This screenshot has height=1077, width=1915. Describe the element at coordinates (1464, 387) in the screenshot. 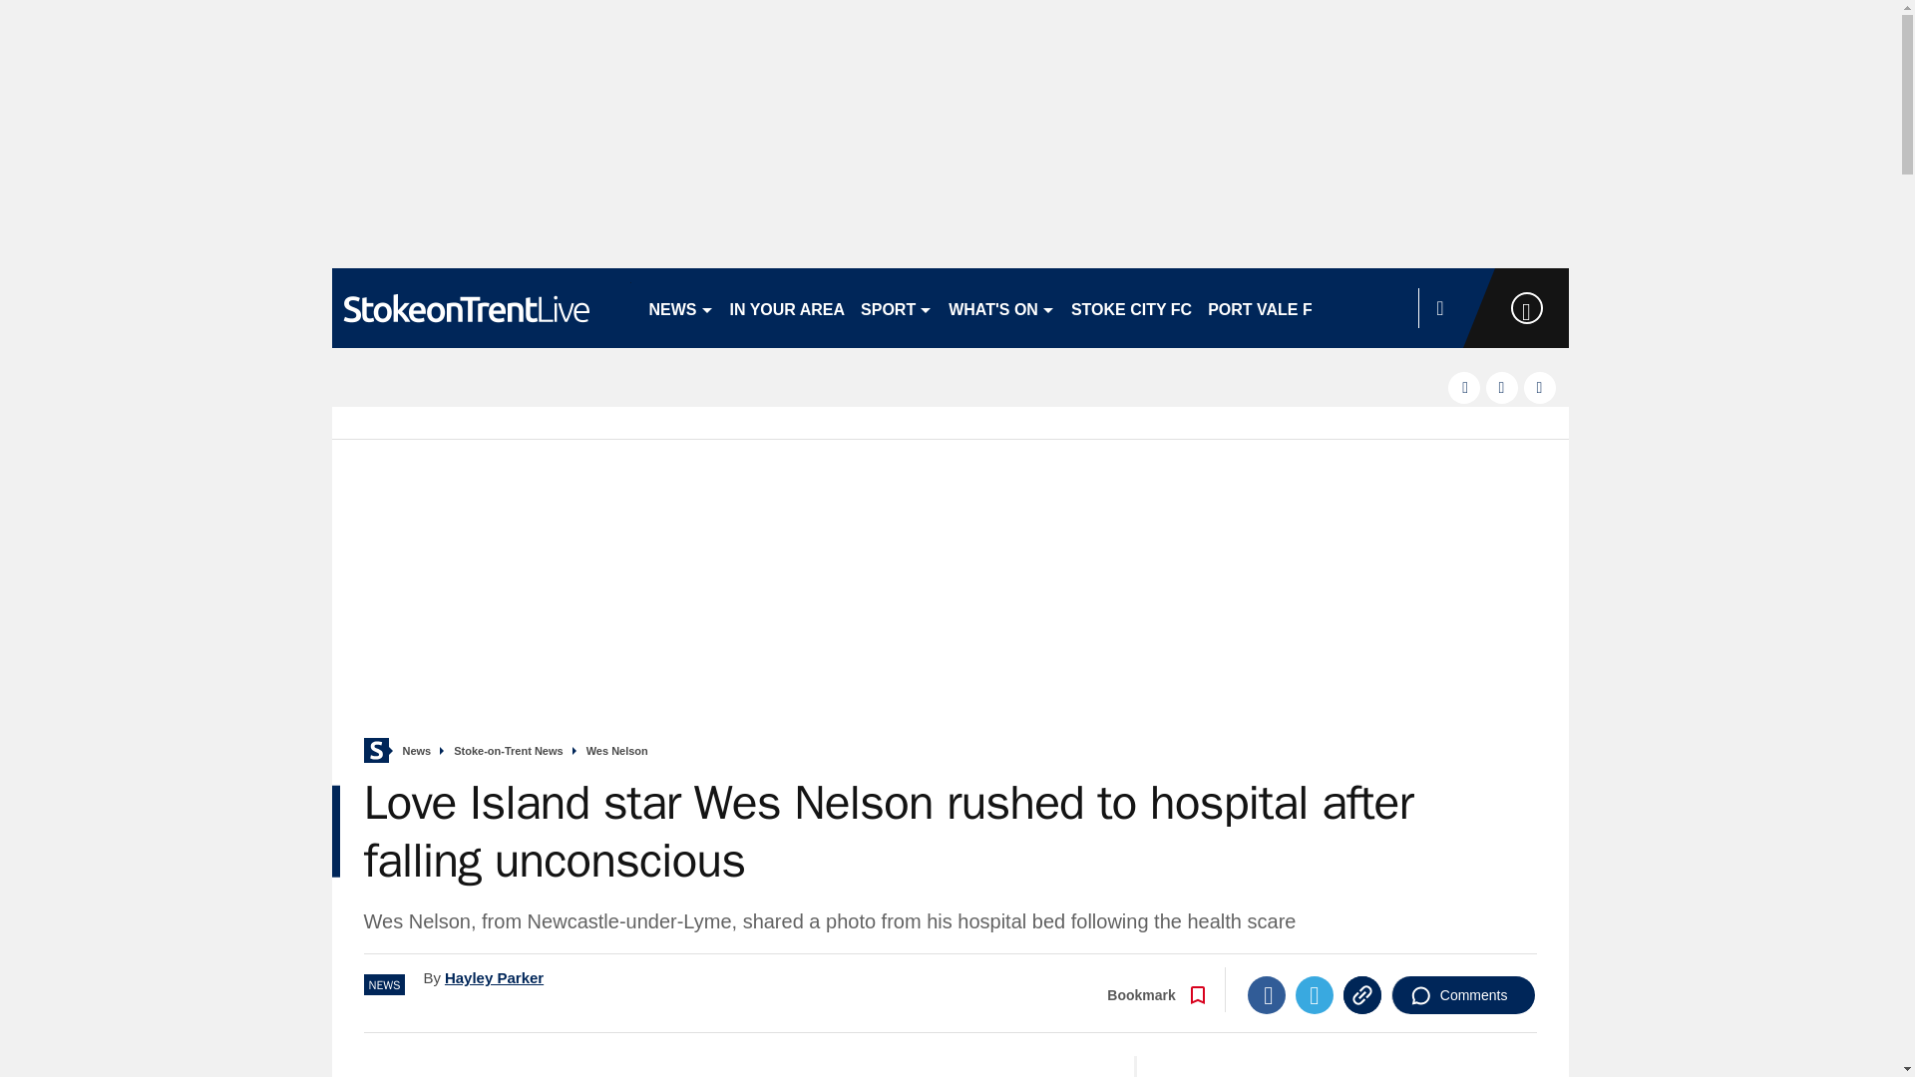

I see `facebook` at that location.